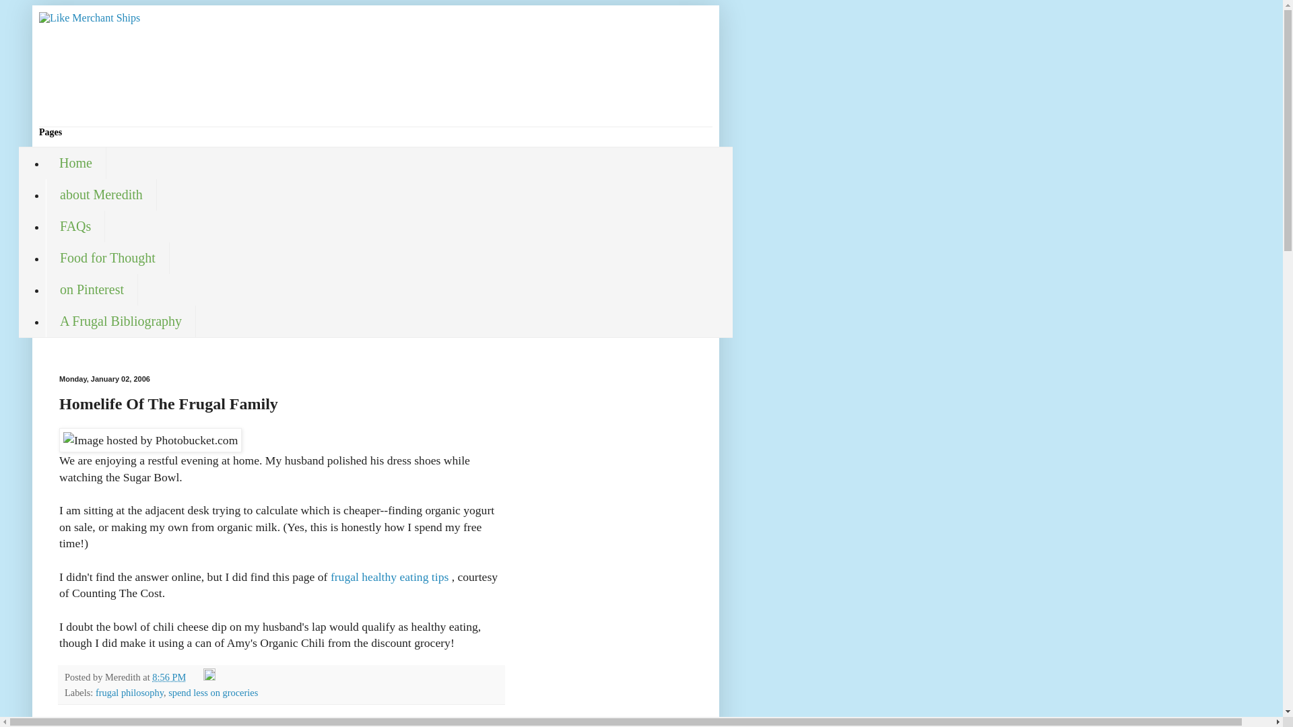  I want to click on frugal philosophy, so click(129, 692).